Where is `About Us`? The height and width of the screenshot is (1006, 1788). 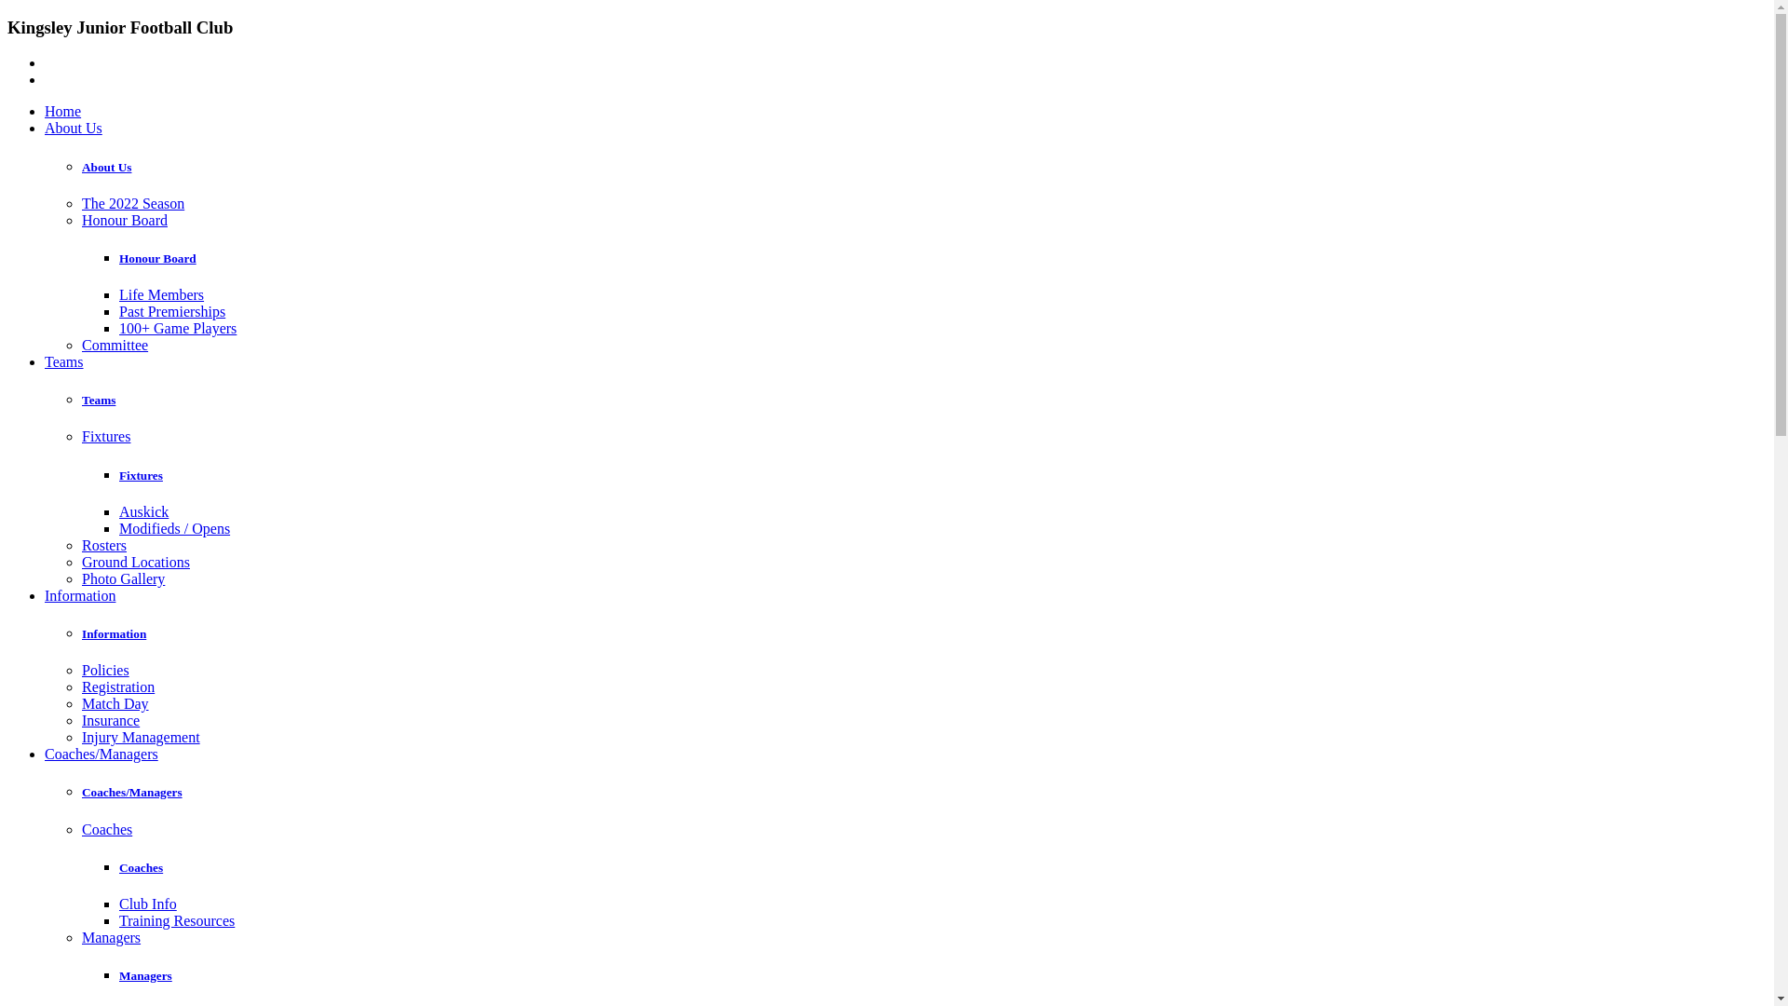 About Us is located at coordinates (106, 167).